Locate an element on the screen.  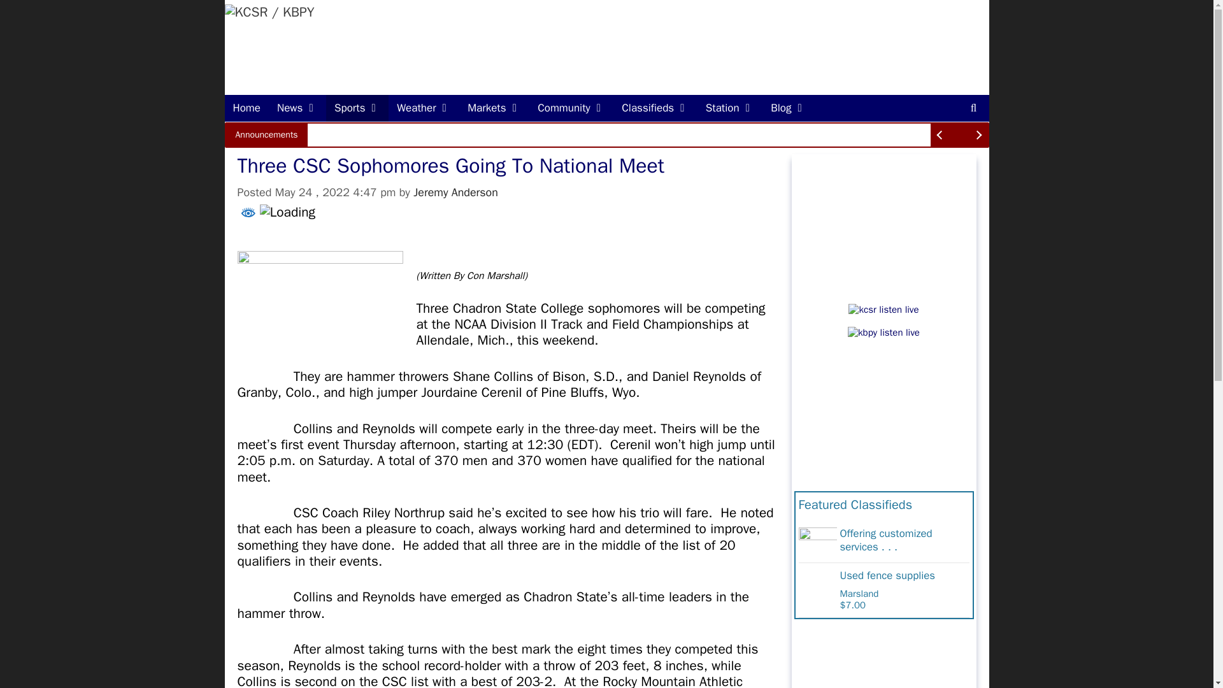
Classifieds is located at coordinates (655, 108).